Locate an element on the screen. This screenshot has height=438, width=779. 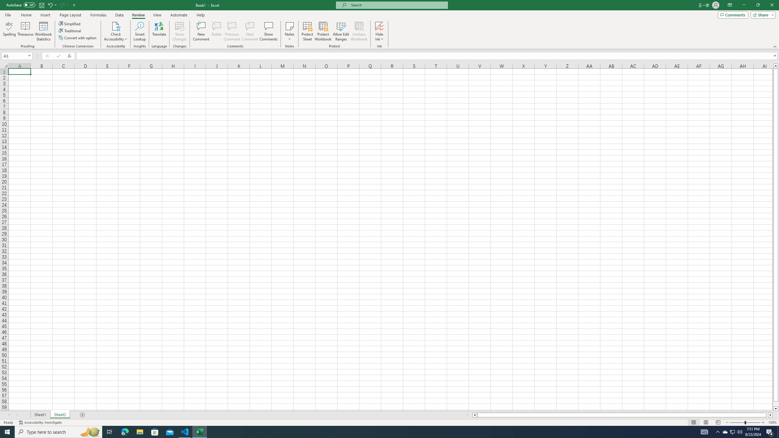
Allow Edit Ranges is located at coordinates (341, 31).